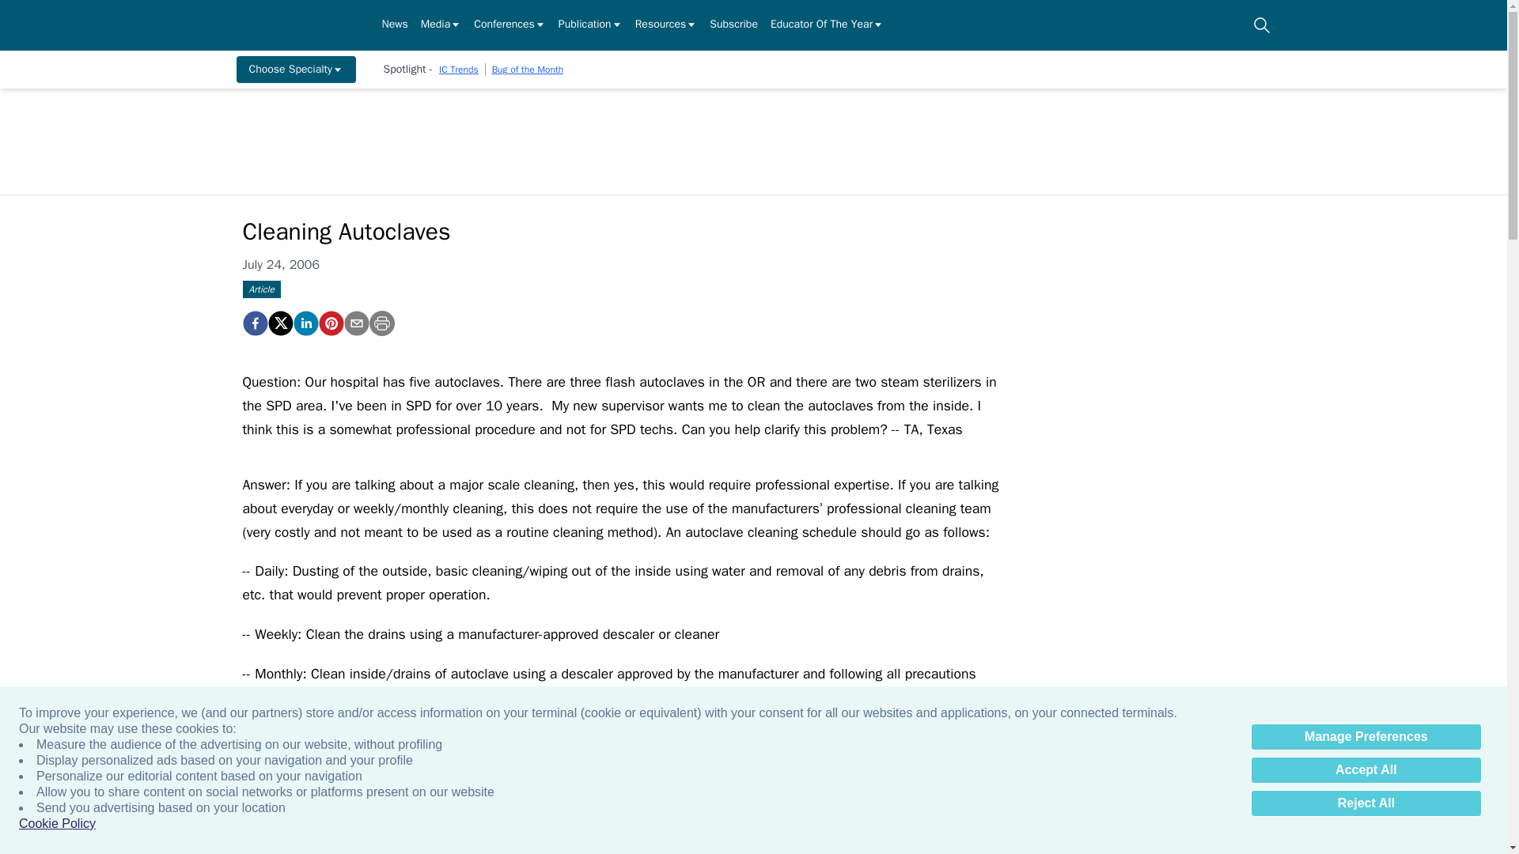  What do you see at coordinates (394, 25) in the screenshot?
I see `News` at bounding box center [394, 25].